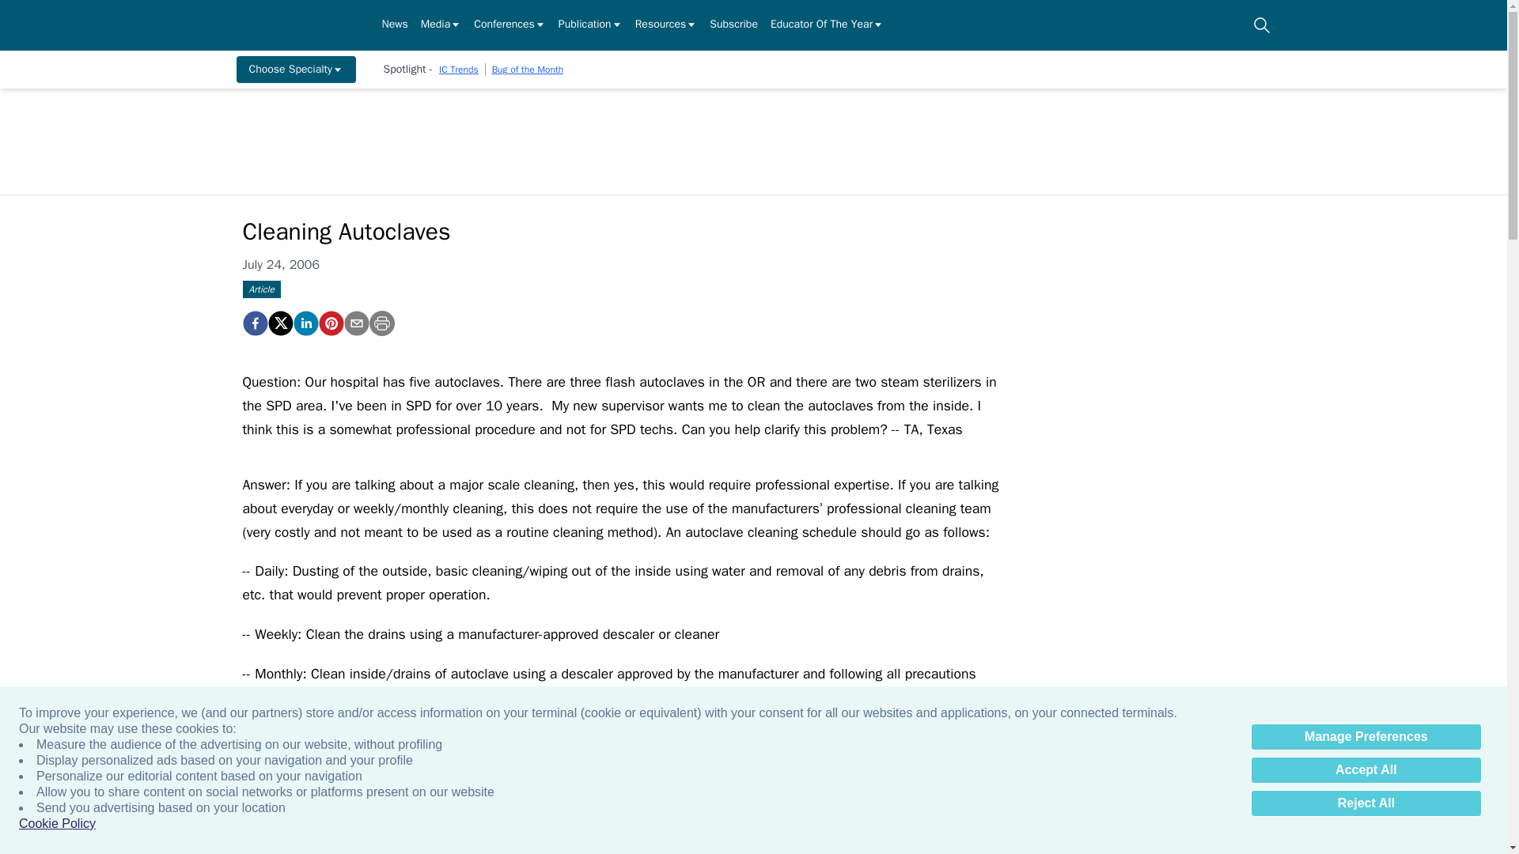  What do you see at coordinates (394, 25) in the screenshot?
I see `News` at bounding box center [394, 25].